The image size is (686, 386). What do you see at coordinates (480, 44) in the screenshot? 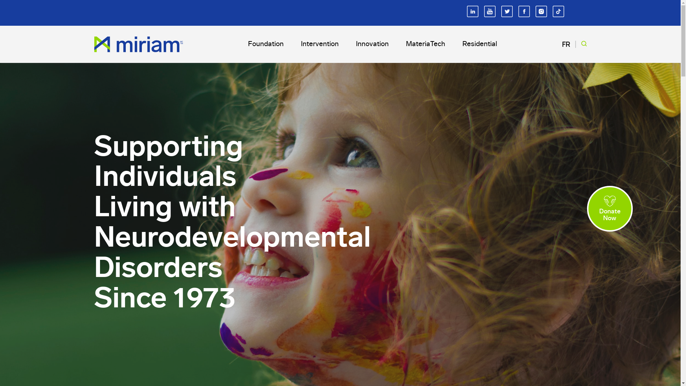
I see `Residential` at bounding box center [480, 44].